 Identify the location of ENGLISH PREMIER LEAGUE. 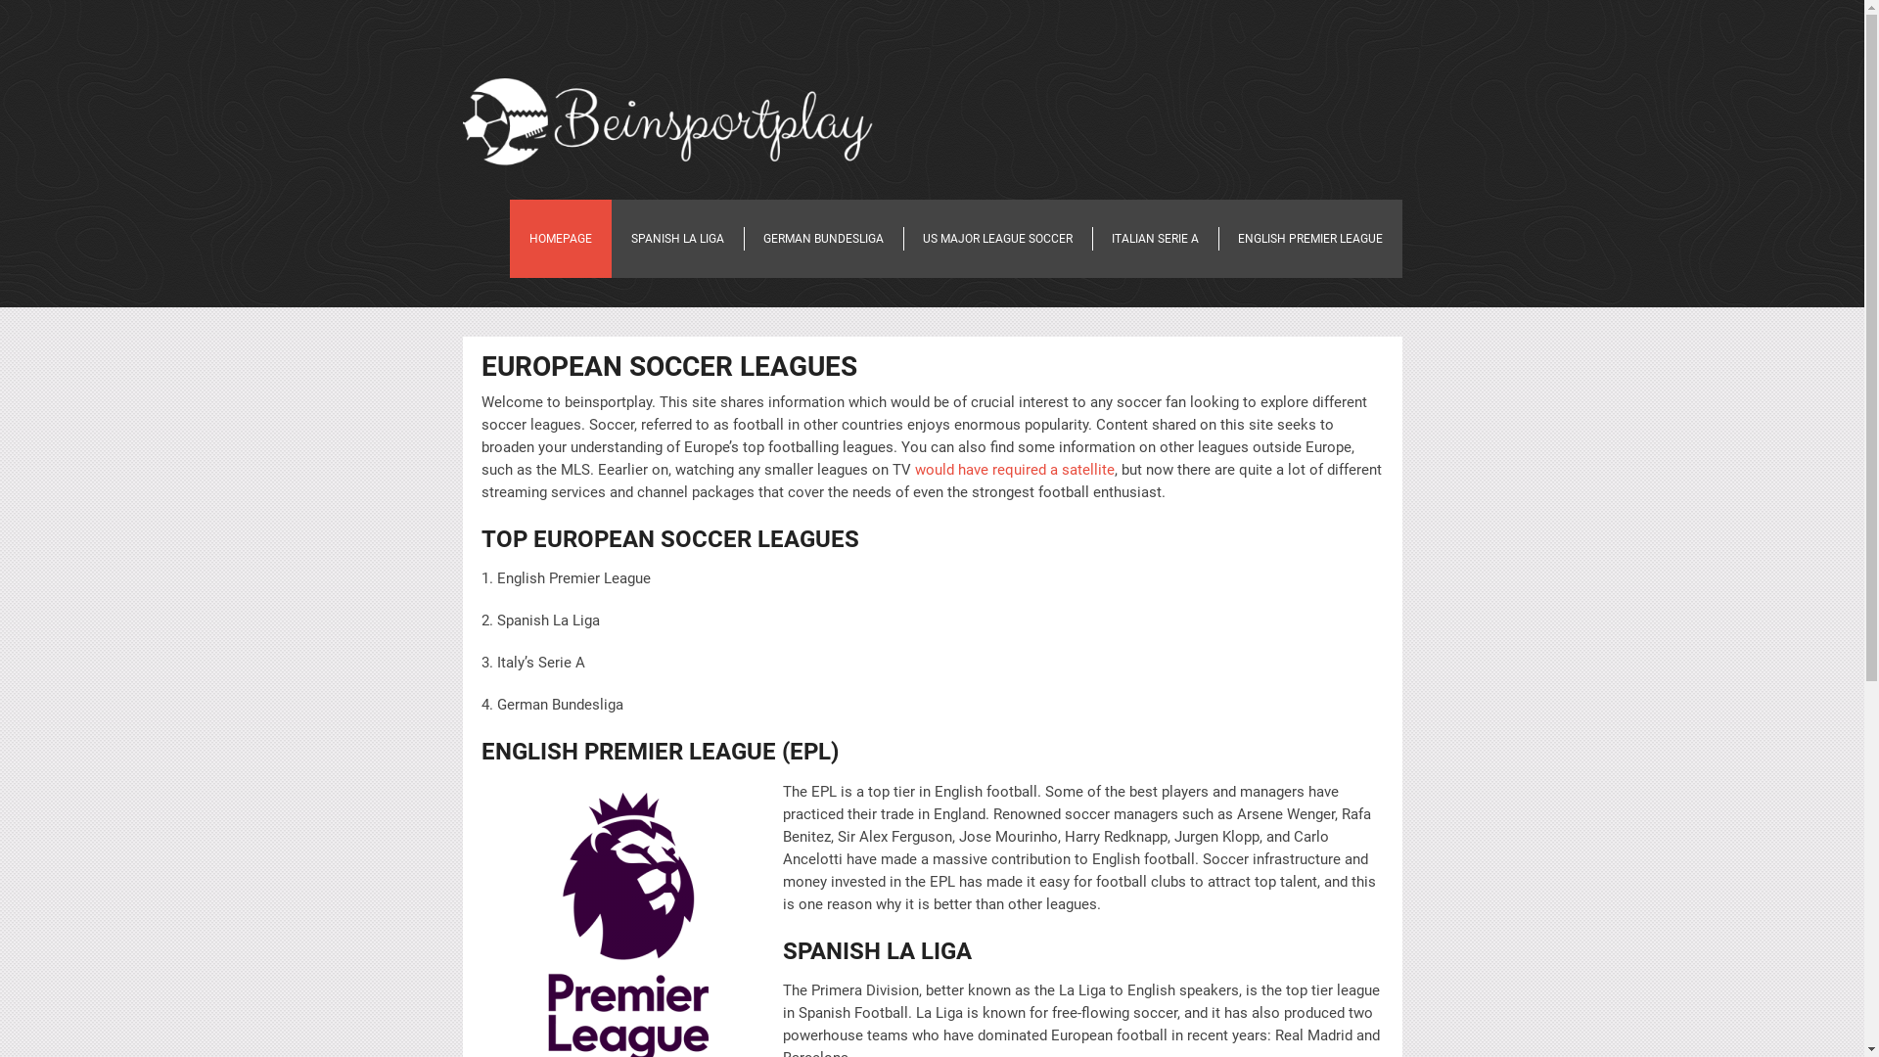
(1309, 239).